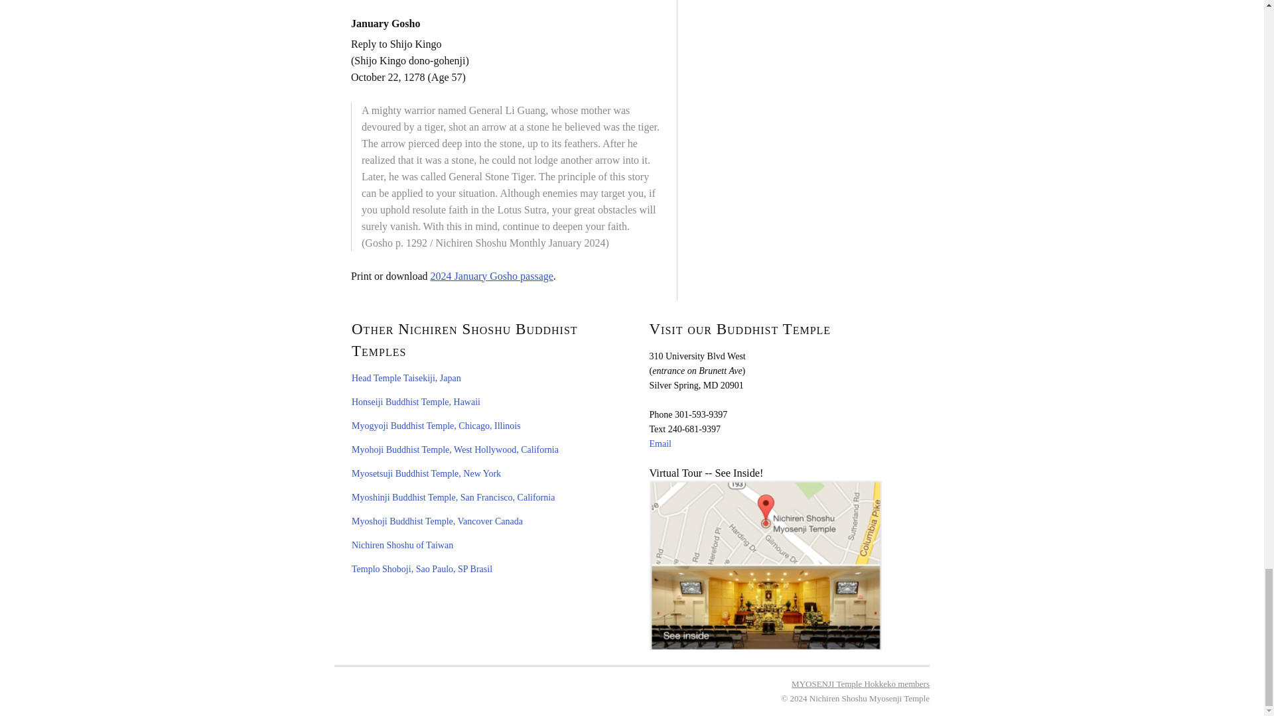 This screenshot has width=1274, height=716. I want to click on New York, so click(426, 473).